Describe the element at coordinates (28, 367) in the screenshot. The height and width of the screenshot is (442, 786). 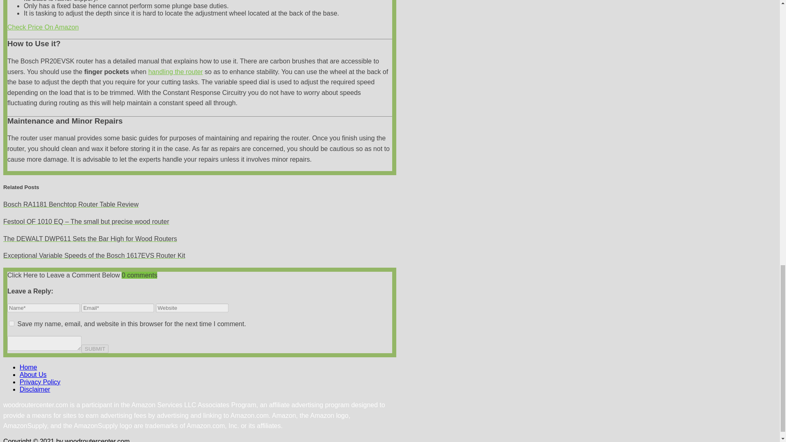
I see `Home` at that location.